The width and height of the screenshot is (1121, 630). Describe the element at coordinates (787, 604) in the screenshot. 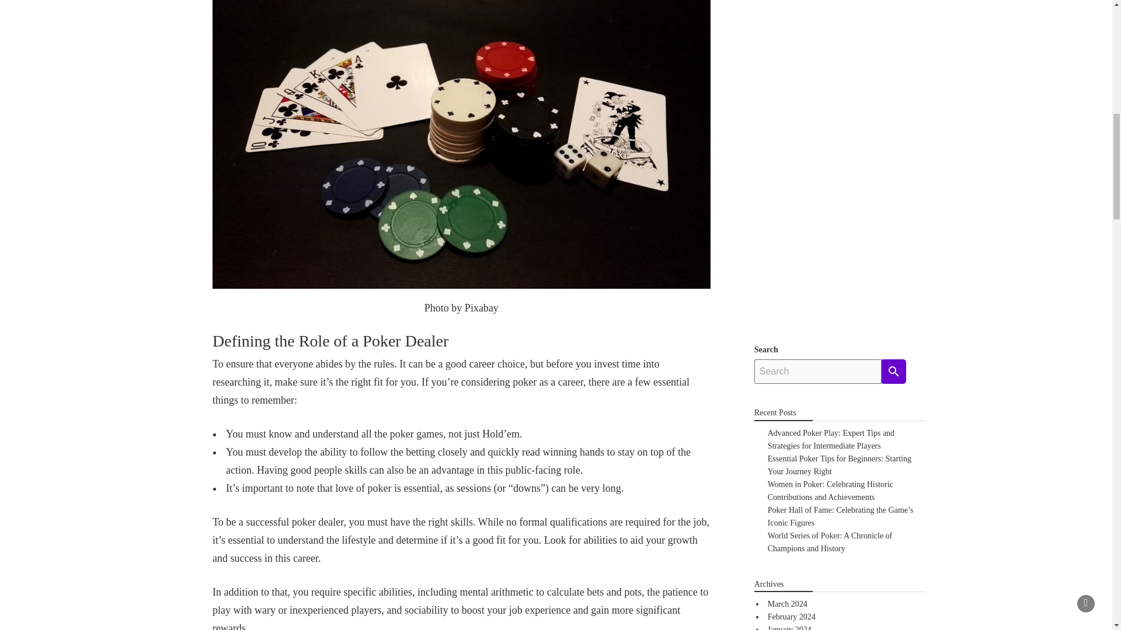

I see `March 2024` at that location.